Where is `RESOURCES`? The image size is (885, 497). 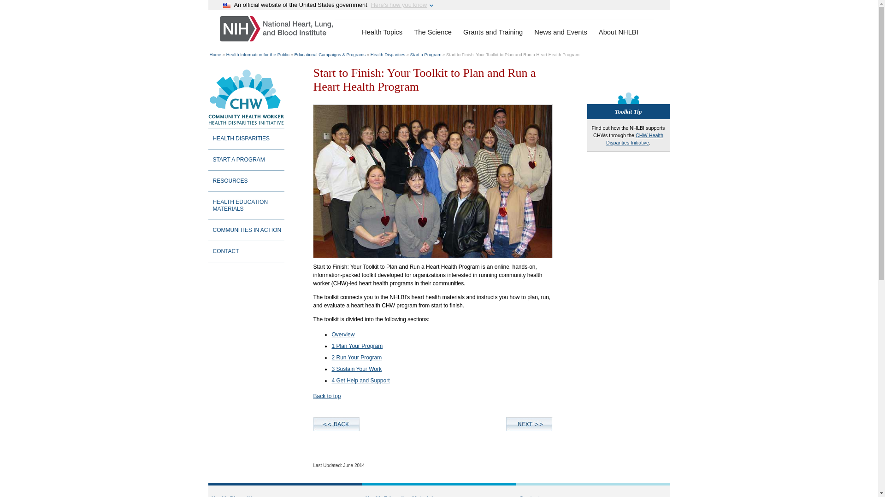
RESOURCES is located at coordinates (246, 181).